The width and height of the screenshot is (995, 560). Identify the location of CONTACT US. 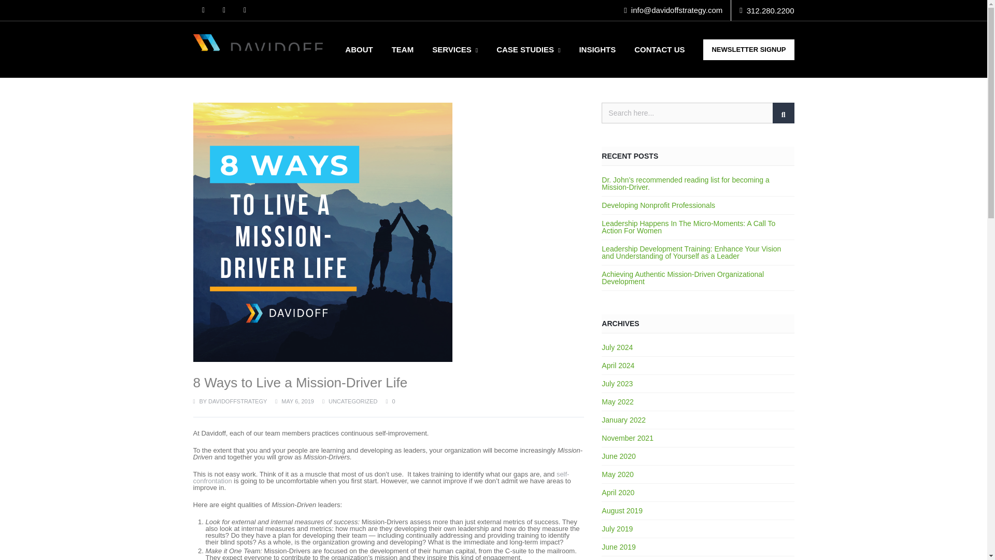
(659, 49).